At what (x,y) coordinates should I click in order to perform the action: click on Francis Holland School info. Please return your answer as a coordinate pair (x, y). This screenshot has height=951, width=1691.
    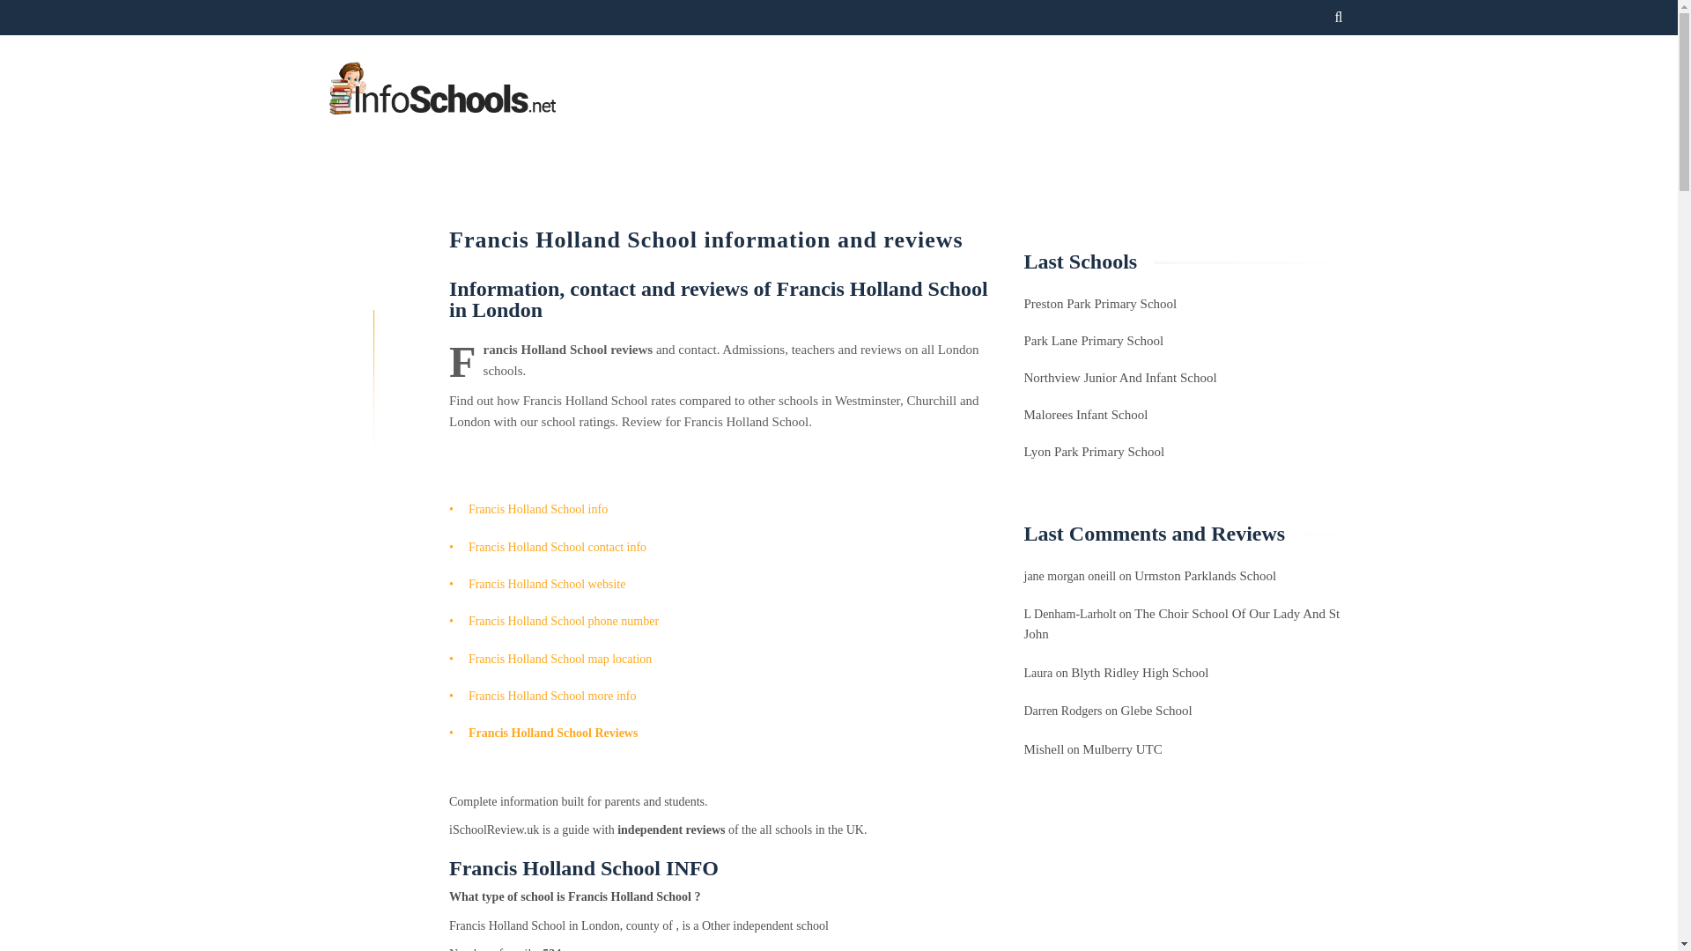
    Looking at the image, I should click on (537, 509).